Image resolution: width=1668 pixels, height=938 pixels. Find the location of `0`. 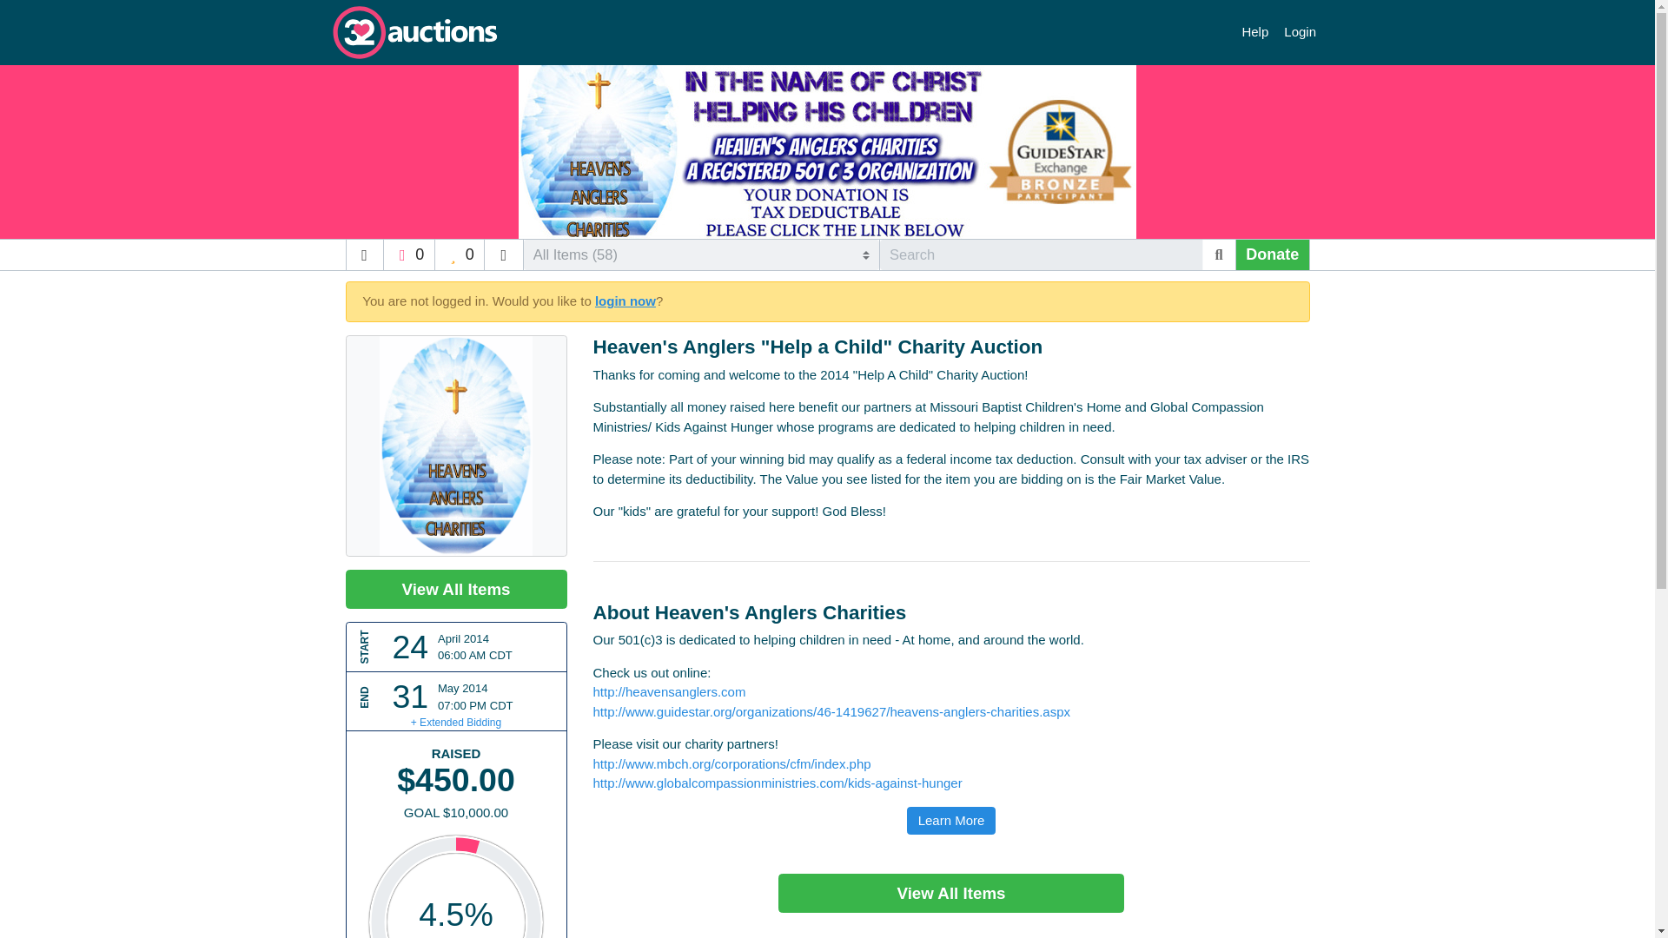

0 is located at coordinates (460, 255).